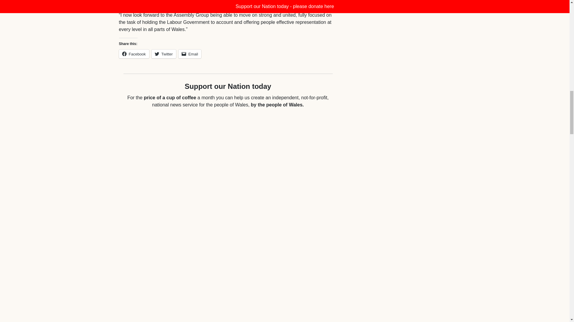  I want to click on Click to email a link to a friend, so click(190, 54).